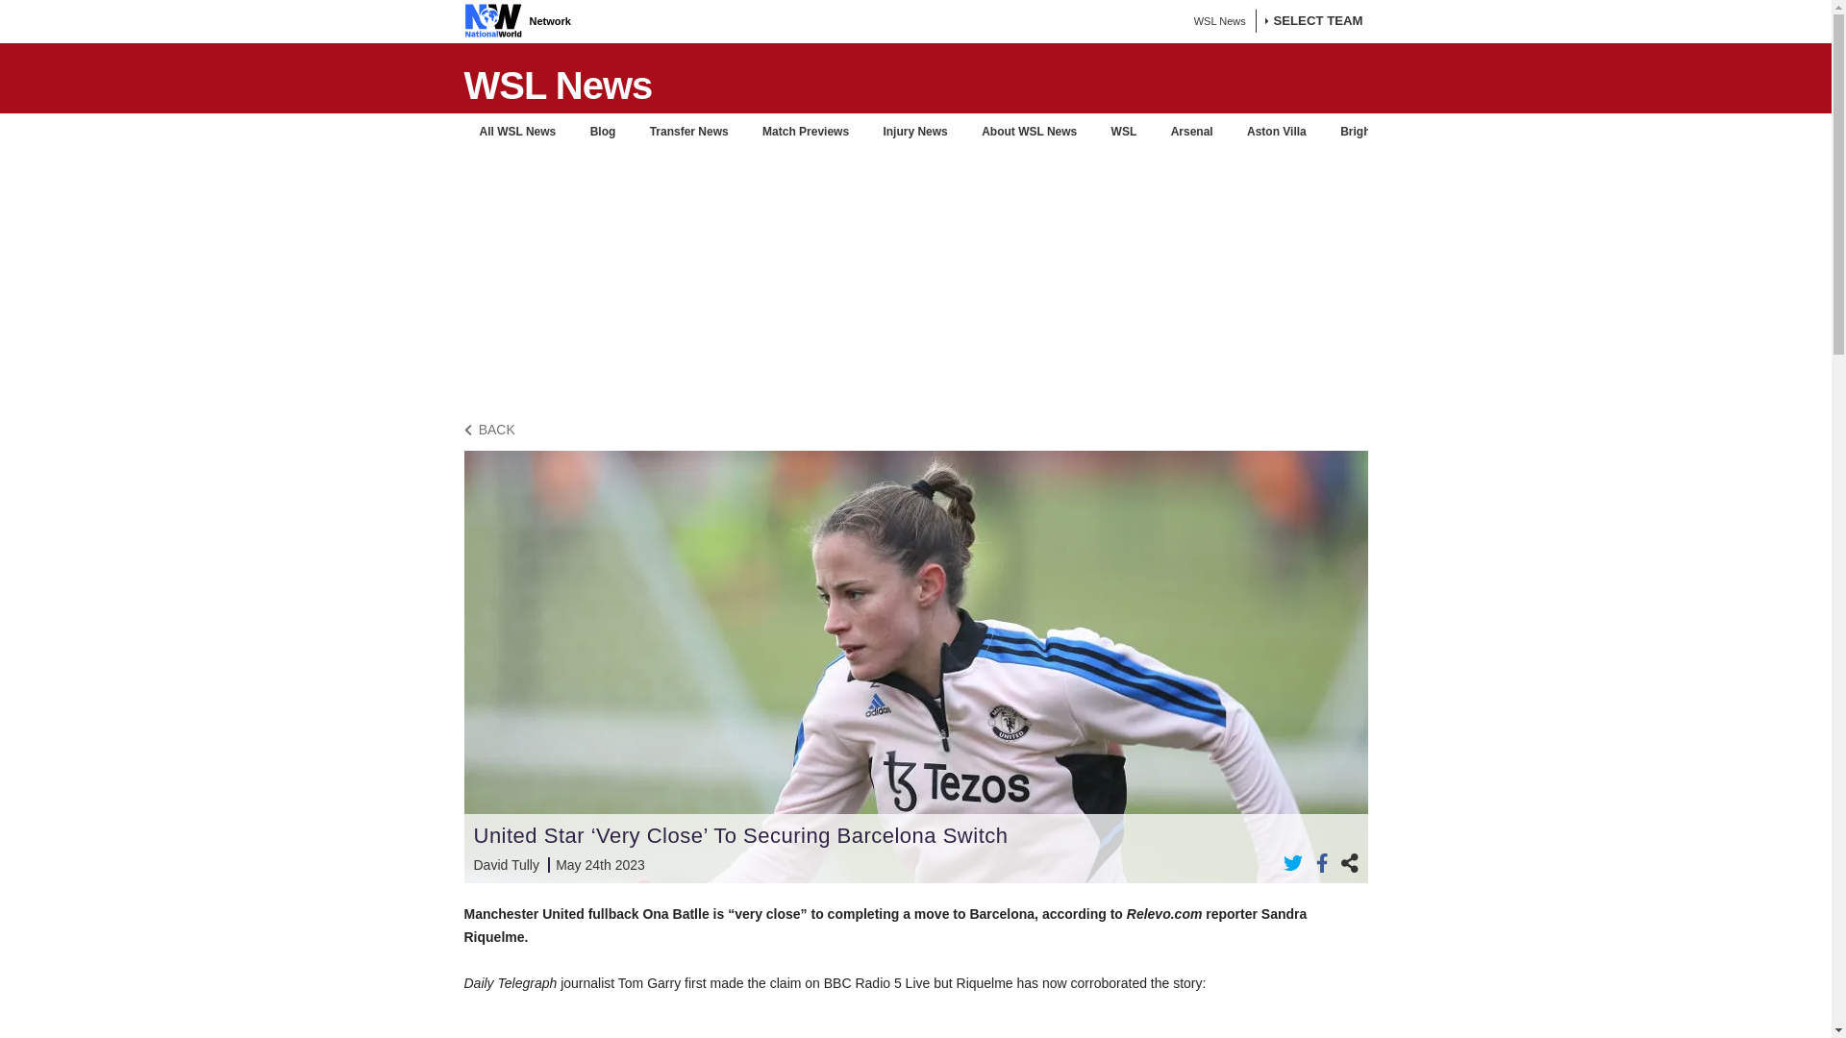 The height and width of the screenshot is (1038, 1846). Describe the element at coordinates (806, 131) in the screenshot. I see `Match Previews` at that location.